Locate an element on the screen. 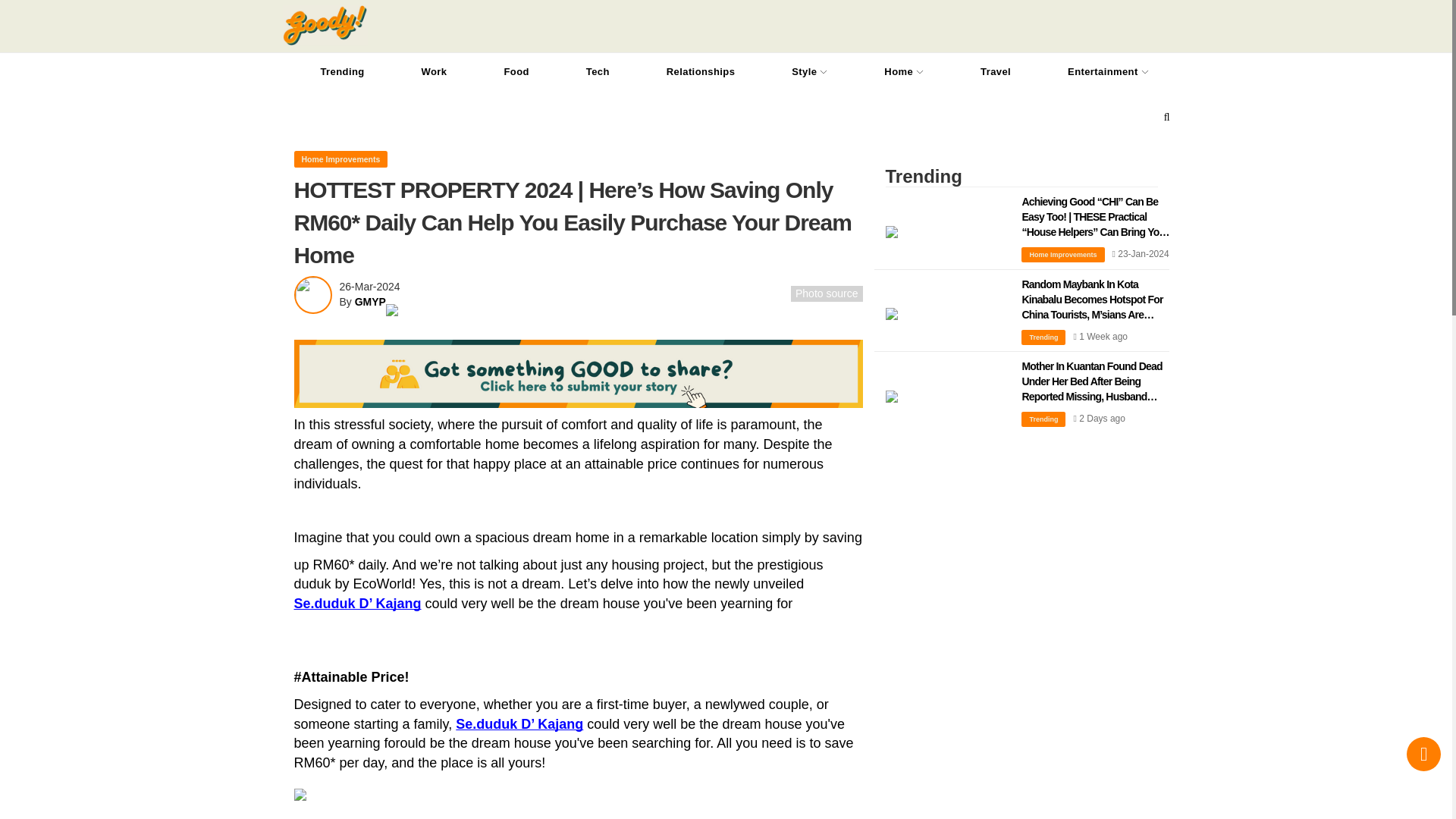 The height and width of the screenshot is (819, 1456). Trending is located at coordinates (903, 71).